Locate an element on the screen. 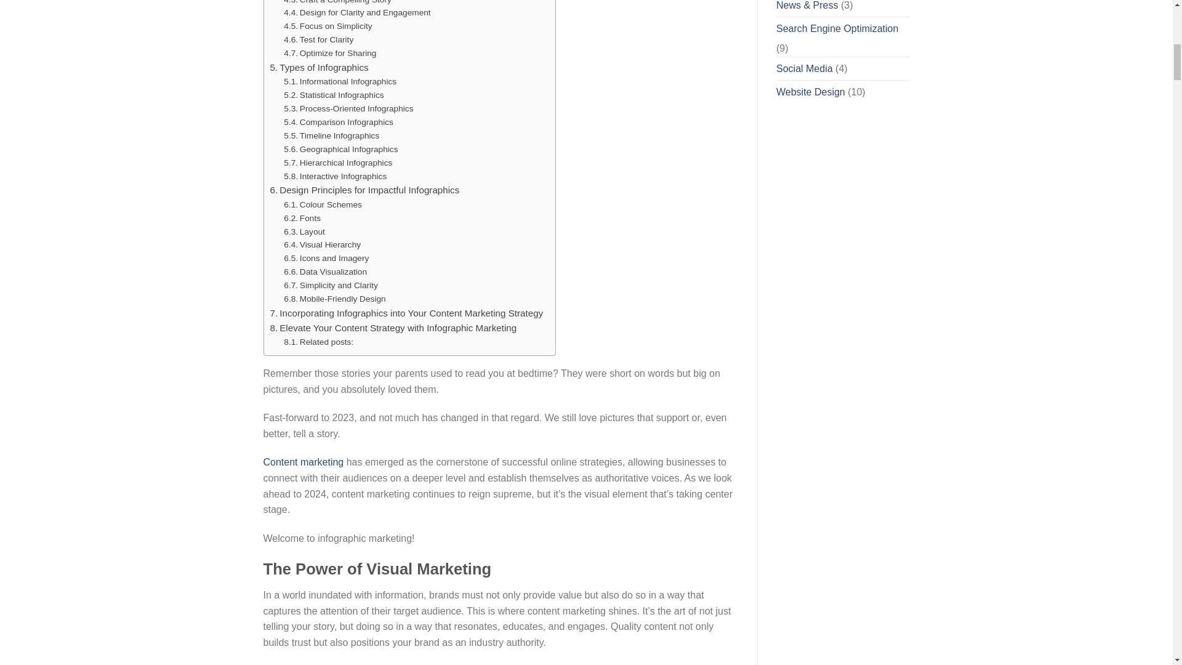  Hierarchical Infographics is located at coordinates (337, 163).